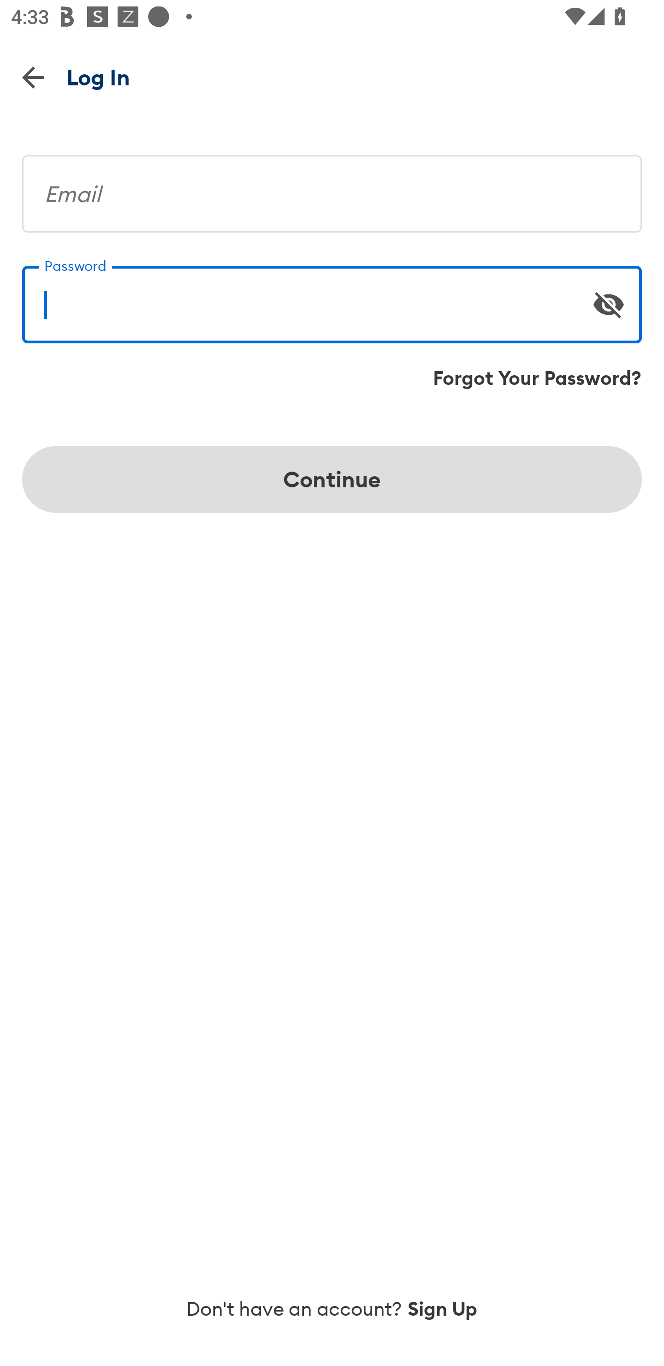 This screenshot has height=1366, width=664. What do you see at coordinates (443, 1309) in the screenshot?
I see `Sign Up` at bounding box center [443, 1309].